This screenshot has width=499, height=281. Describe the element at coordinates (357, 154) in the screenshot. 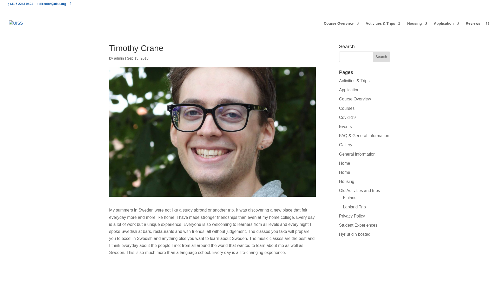

I see `General information` at that location.